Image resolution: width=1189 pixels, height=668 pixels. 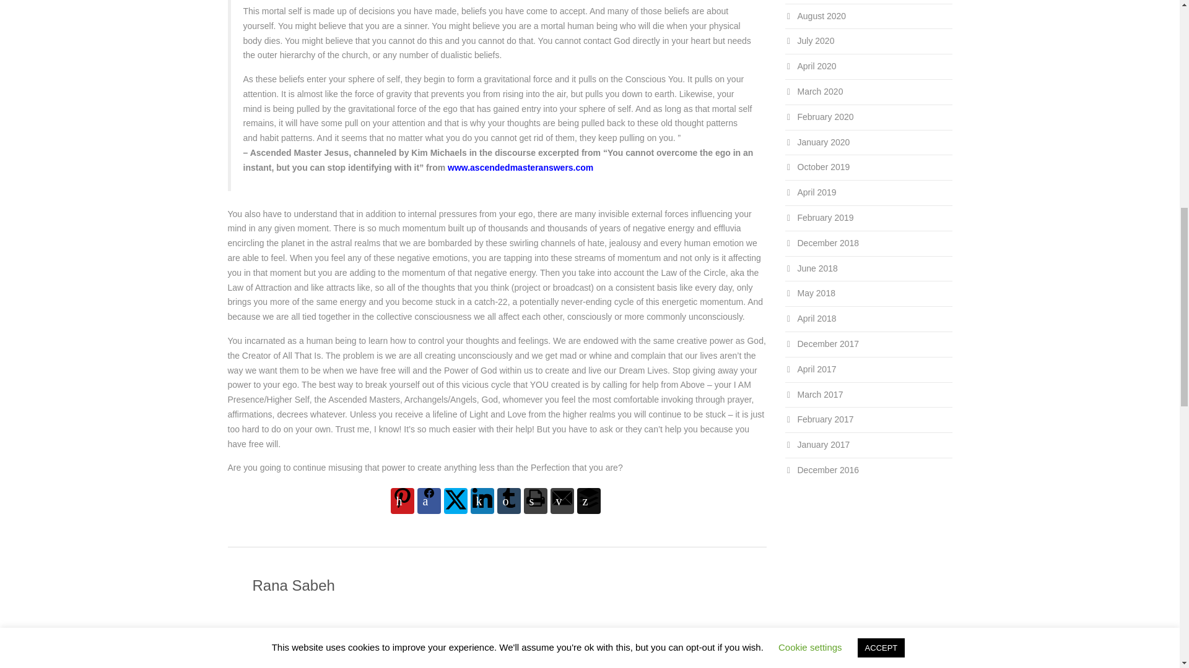 I want to click on Share on Print, so click(x=535, y=501).